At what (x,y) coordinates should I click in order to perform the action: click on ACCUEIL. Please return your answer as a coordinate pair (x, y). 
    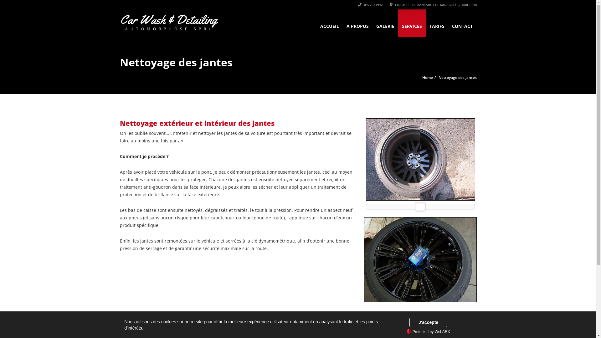
    Looking at the image, I should click on (329, 23).